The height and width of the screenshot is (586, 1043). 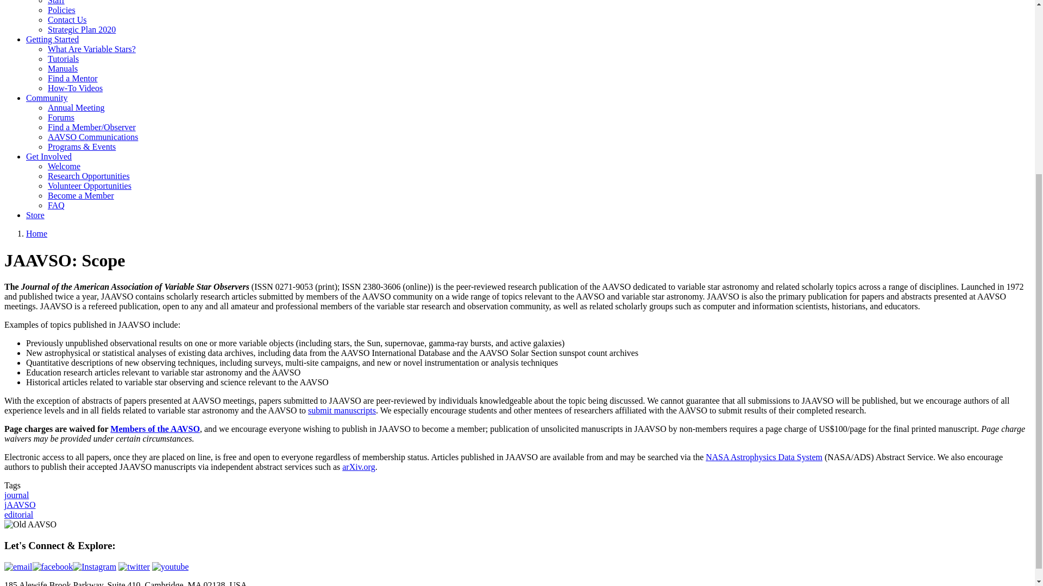 I want to click on Research Opportunities, so click(x=89, y=176).